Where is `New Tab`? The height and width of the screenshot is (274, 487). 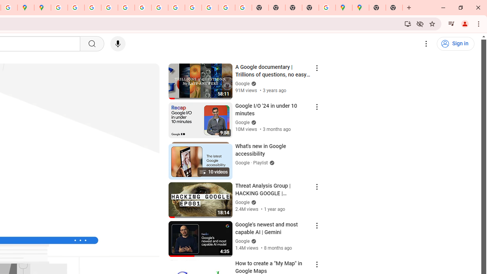 New Tab is located at coordinates (394, 8).